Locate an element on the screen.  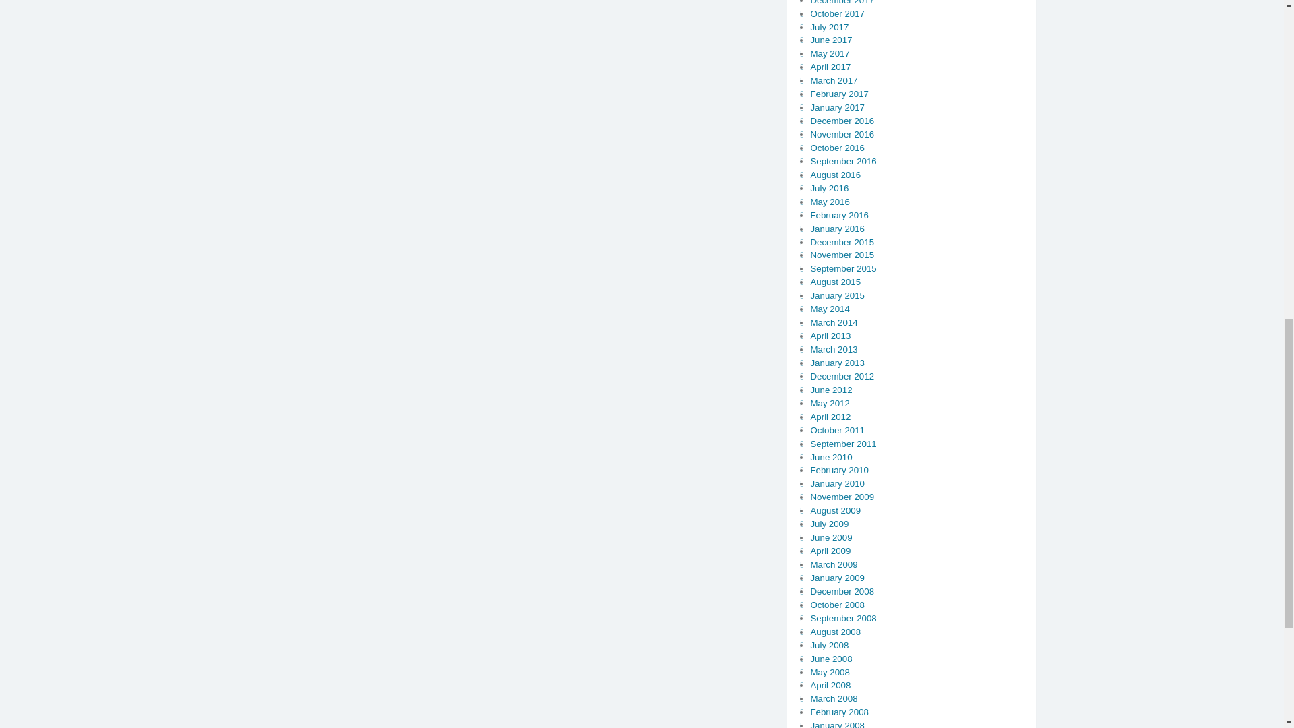
April 2017 is located at coordinates (830, 66).